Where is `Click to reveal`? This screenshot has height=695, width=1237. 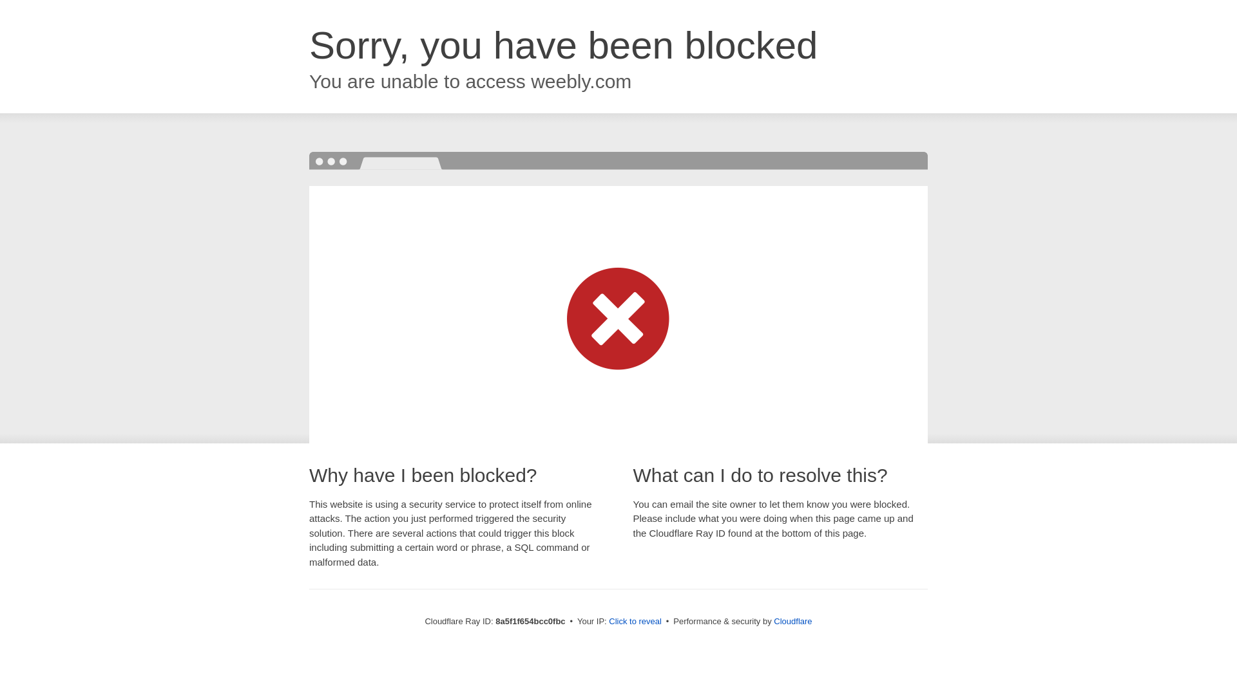
Click to reveal is located at coordinates (635, 622).